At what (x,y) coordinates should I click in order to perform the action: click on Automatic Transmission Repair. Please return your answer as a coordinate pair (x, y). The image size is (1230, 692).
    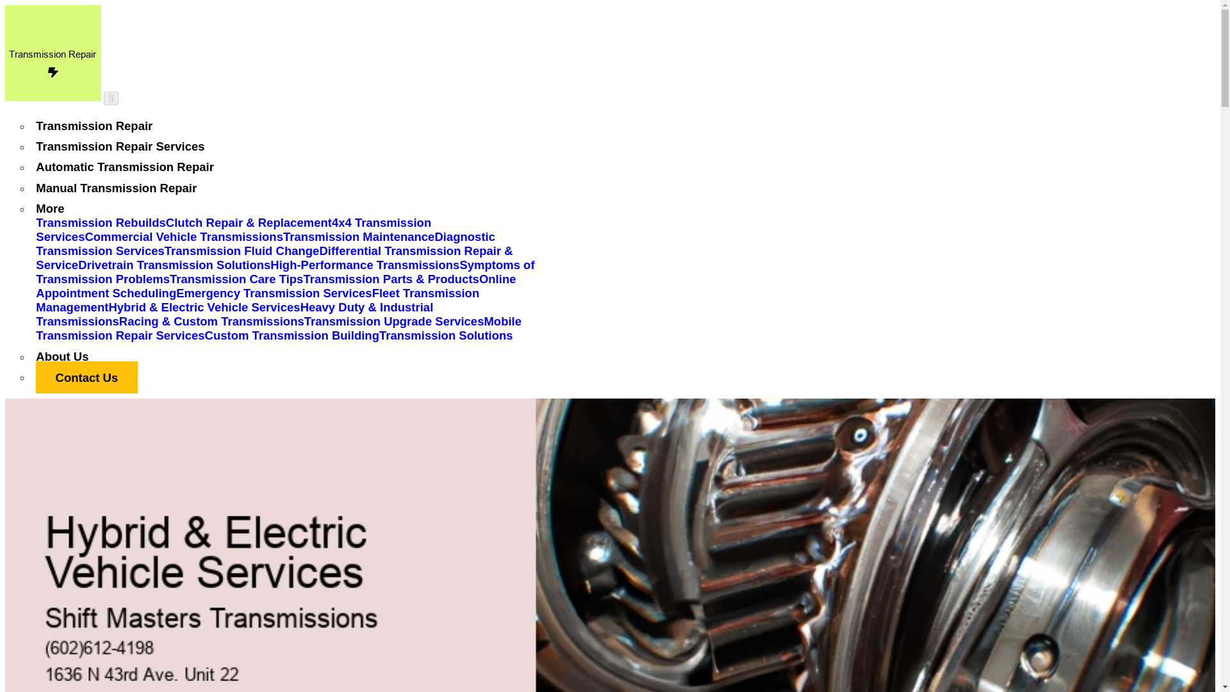
    Looking at the image, I should click on (124, 167).